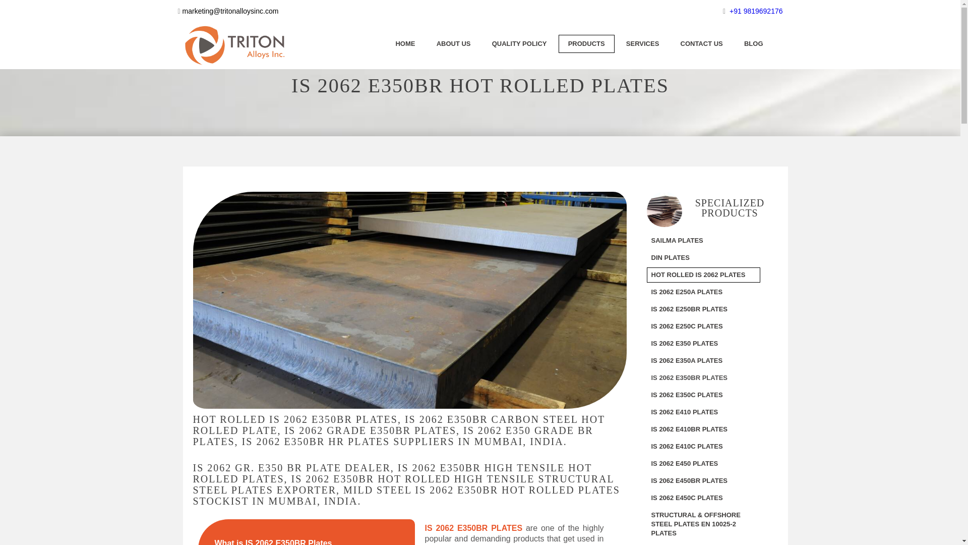 This screenshot has width=968, height=545. I want to click on IS 2062 E250C PLATES, so click(703, 326).